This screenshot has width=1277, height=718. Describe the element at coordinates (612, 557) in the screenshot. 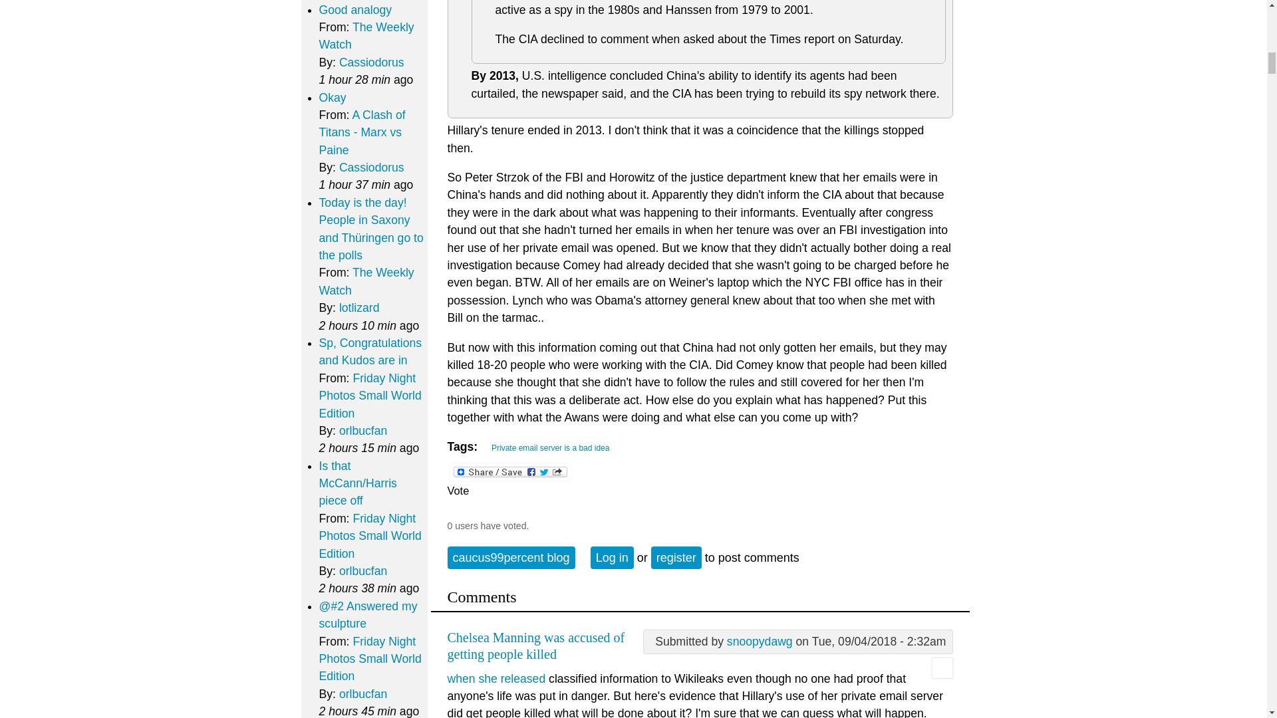

I see `Log in` at that location.